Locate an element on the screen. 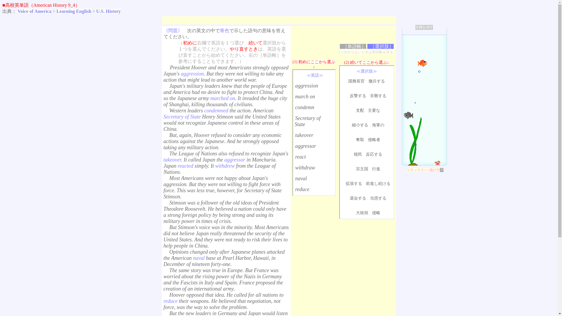 The height and width of the screenshot is (316, 562). takeover is located at coordinates (304, 135).